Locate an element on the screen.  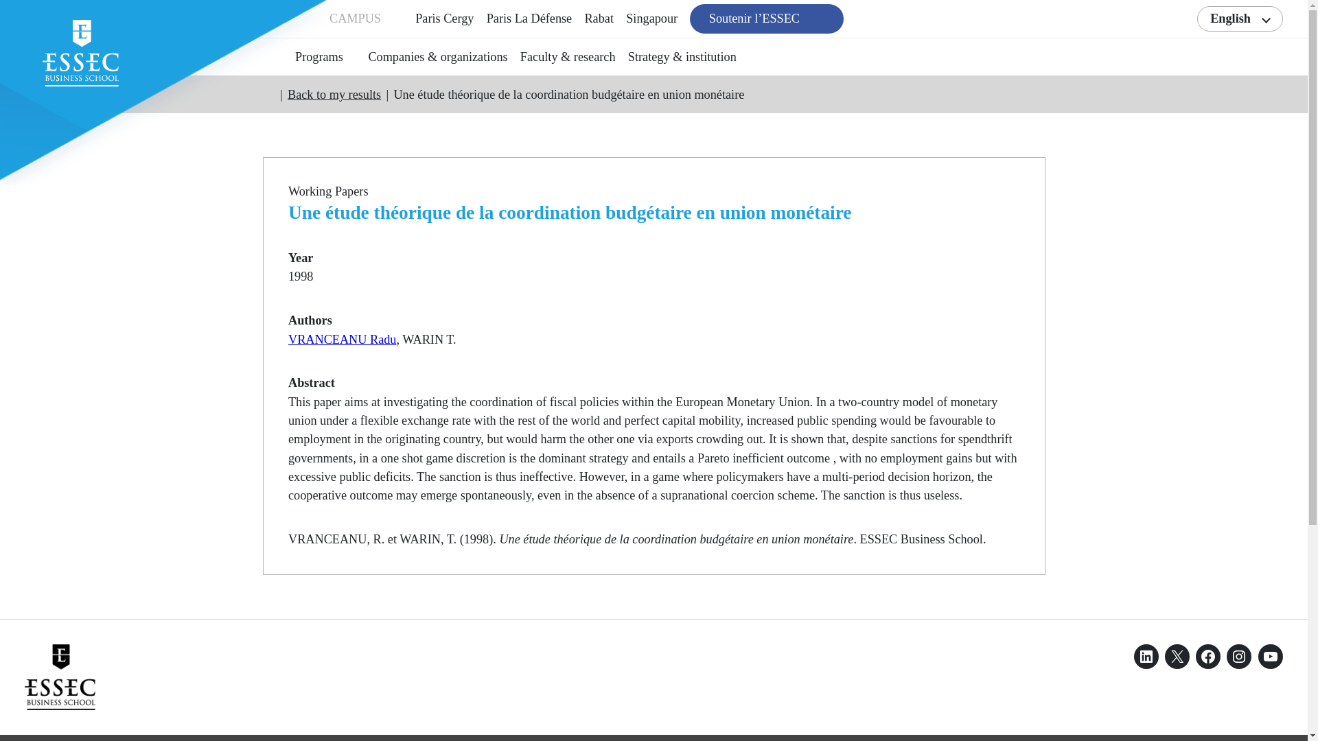
Paris Cergy is located at coordinates (443, 19).